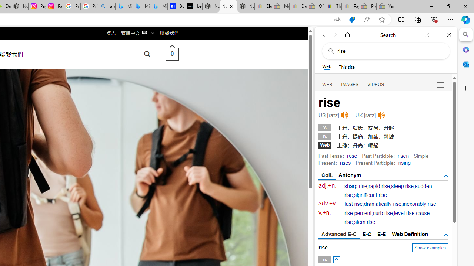  Describe the element at coordinates (446, 235) in the screenshot. I see `AutomationID: tgdef` at that location.